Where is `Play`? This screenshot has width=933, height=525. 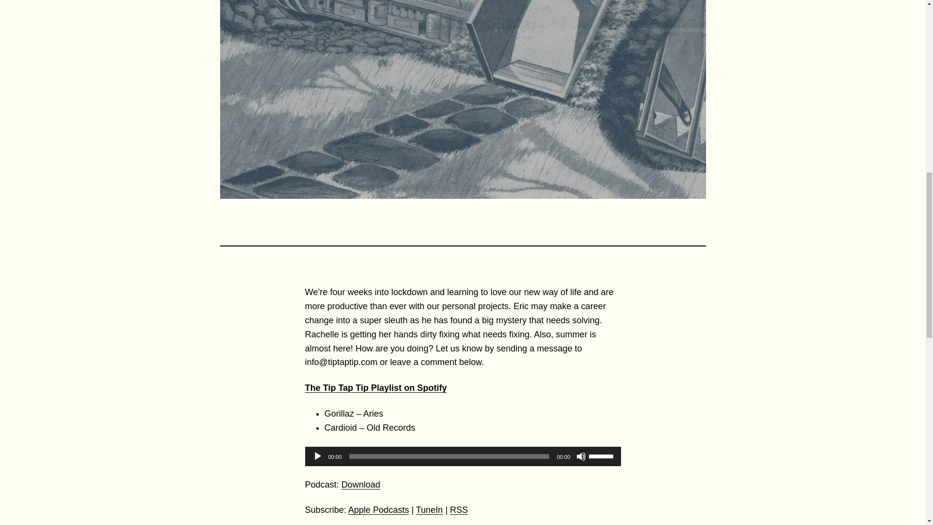 Play is located at coordinates (318, 456).